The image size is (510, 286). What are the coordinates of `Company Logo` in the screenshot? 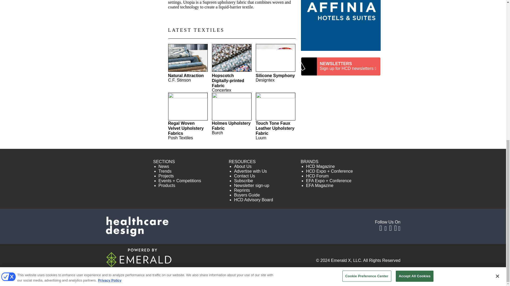 It's located at (8, 5).